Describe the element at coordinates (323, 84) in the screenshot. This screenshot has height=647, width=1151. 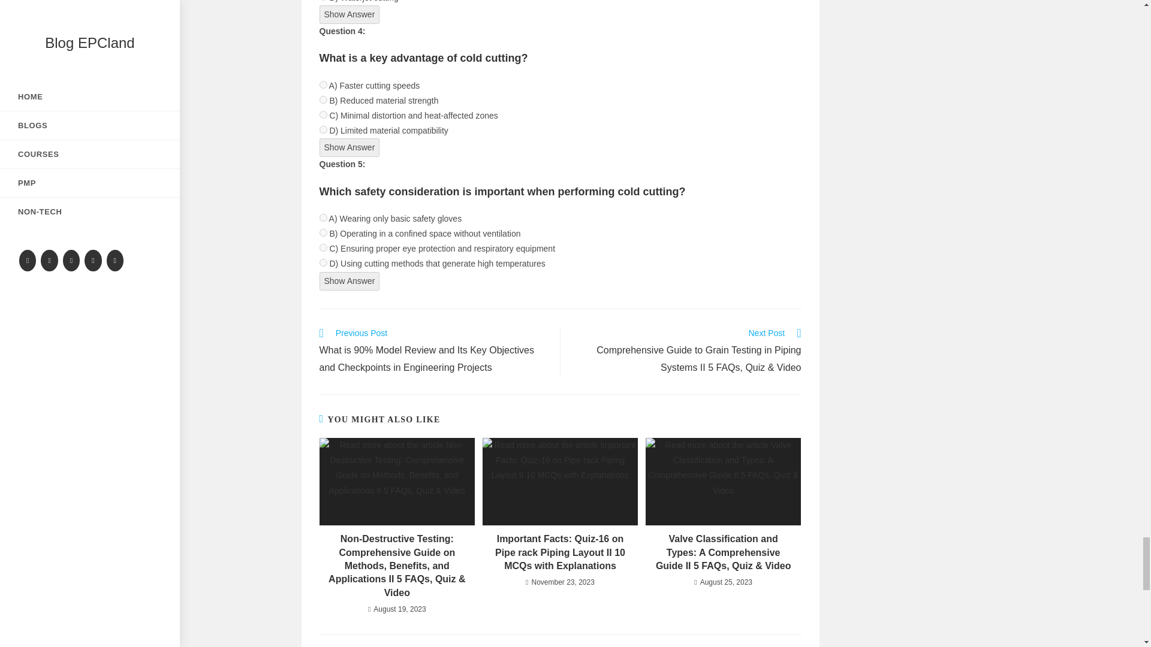
I see `A` at that location.